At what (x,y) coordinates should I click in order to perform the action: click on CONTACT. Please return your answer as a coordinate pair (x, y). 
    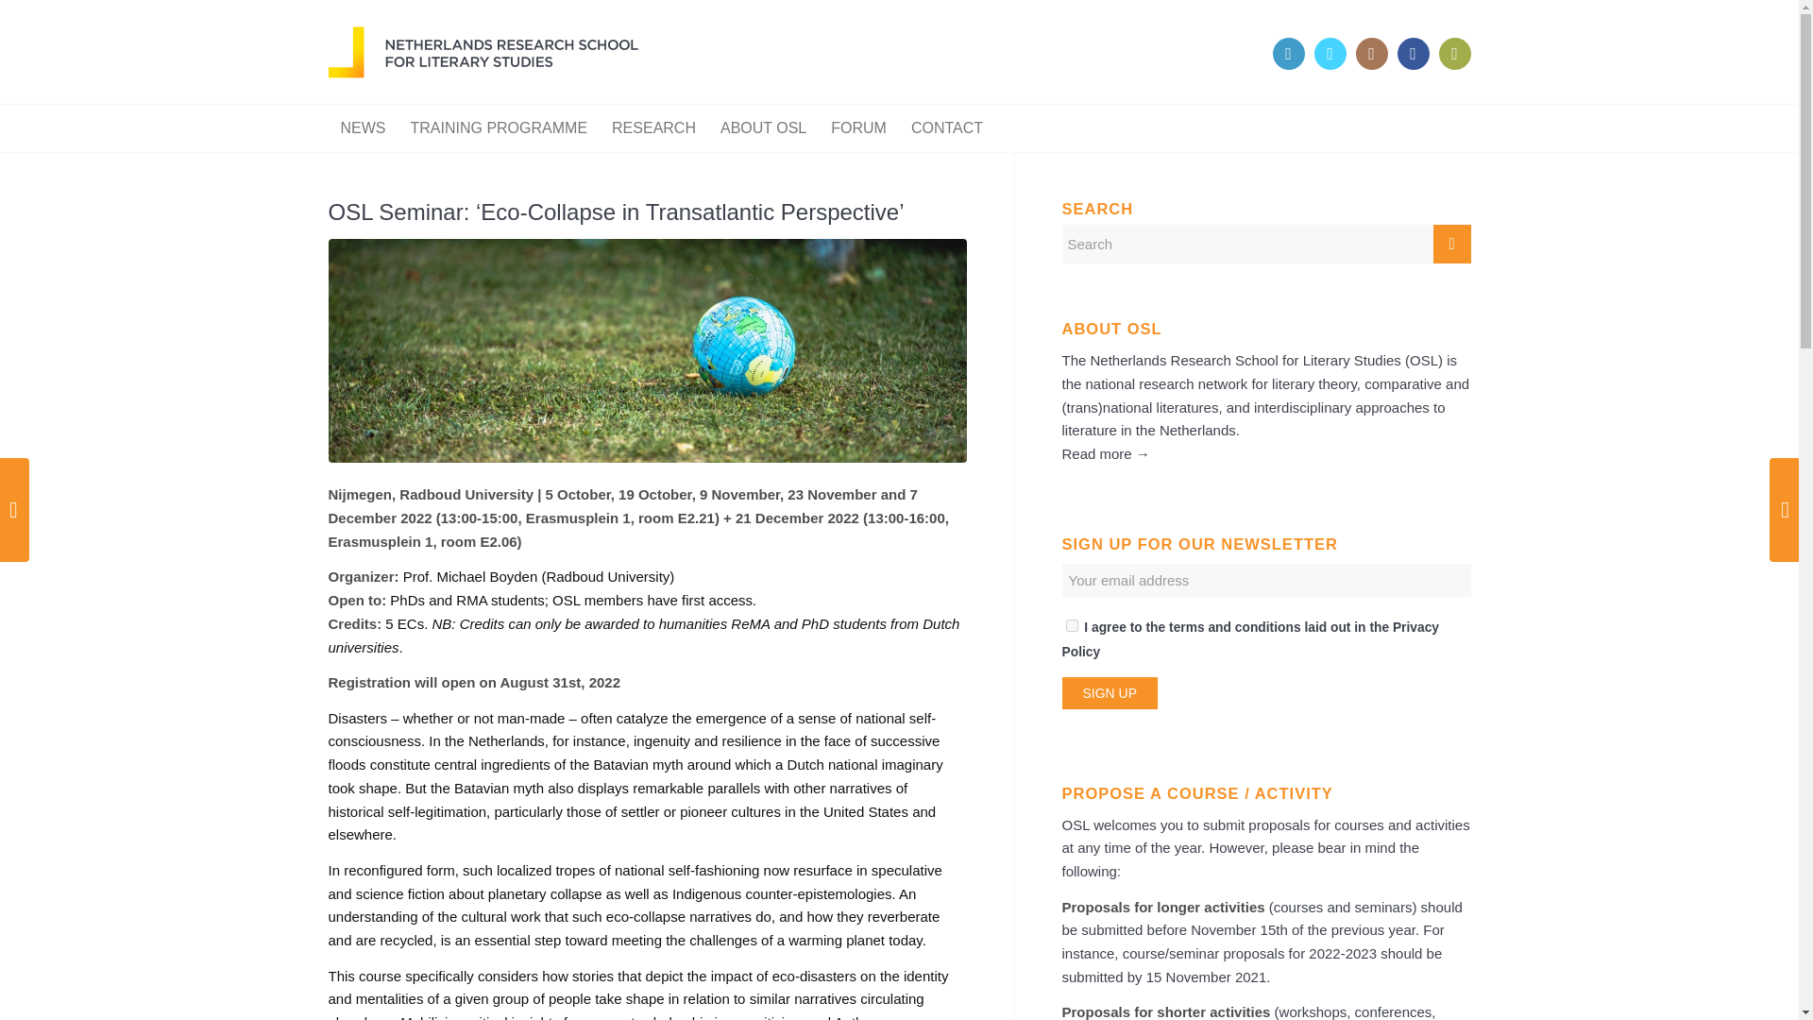
    Looking at the image, I should click on (947, 128).